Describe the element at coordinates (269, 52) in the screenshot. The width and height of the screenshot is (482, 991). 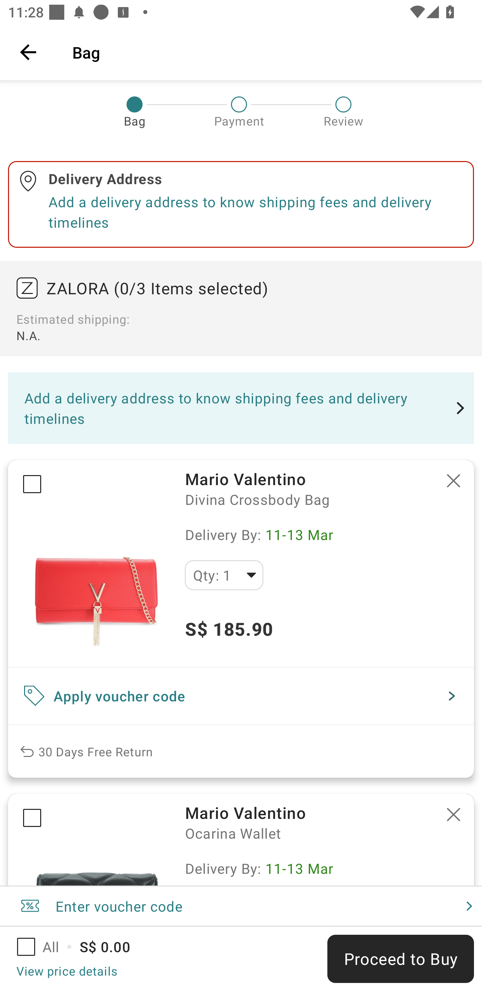
I see `Bag` at that location.